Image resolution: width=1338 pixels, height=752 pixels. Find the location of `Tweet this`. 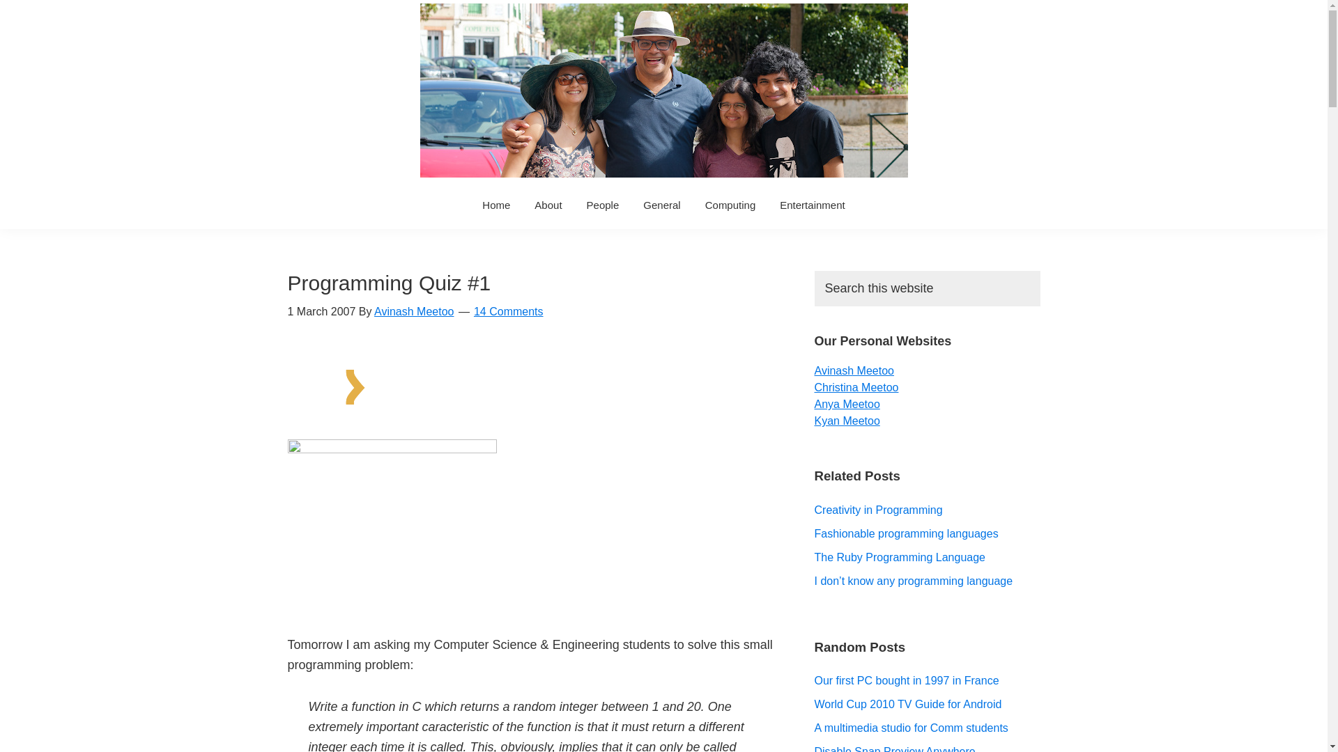

Tweet this is located at coordinates (569, 379).